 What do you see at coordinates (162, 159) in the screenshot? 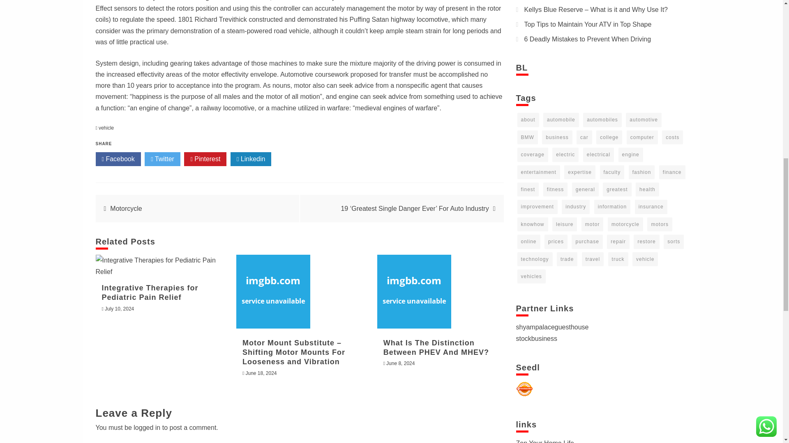
I see `Twitter` at bounding box center [162, 159].